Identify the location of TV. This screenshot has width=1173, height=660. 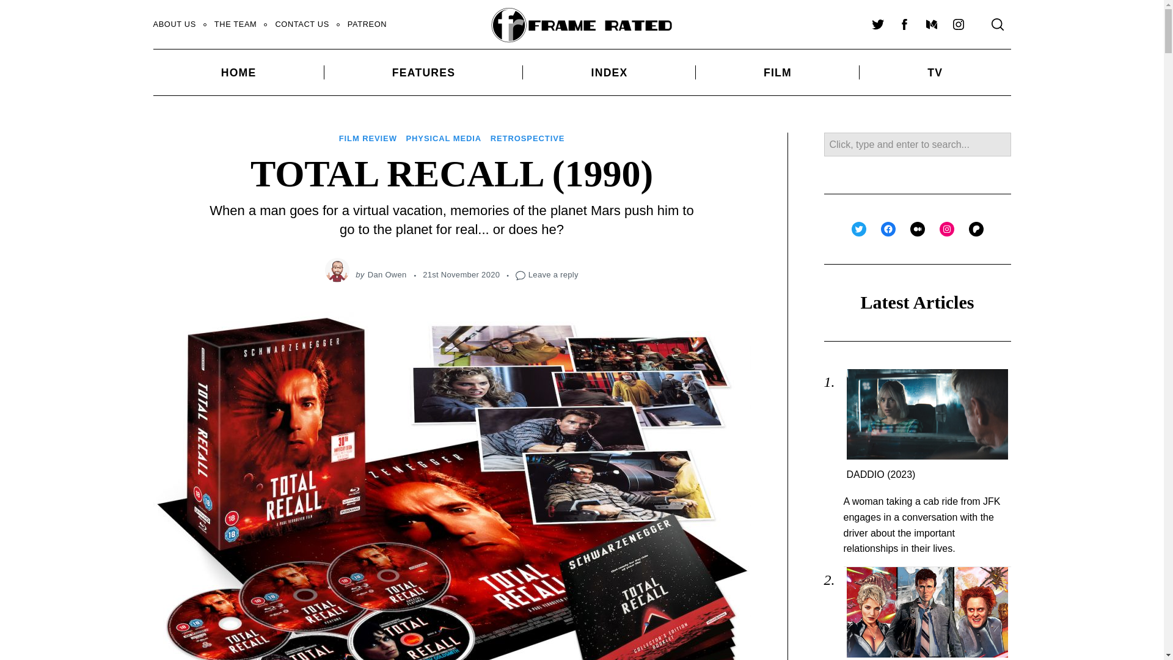
(935, 72).